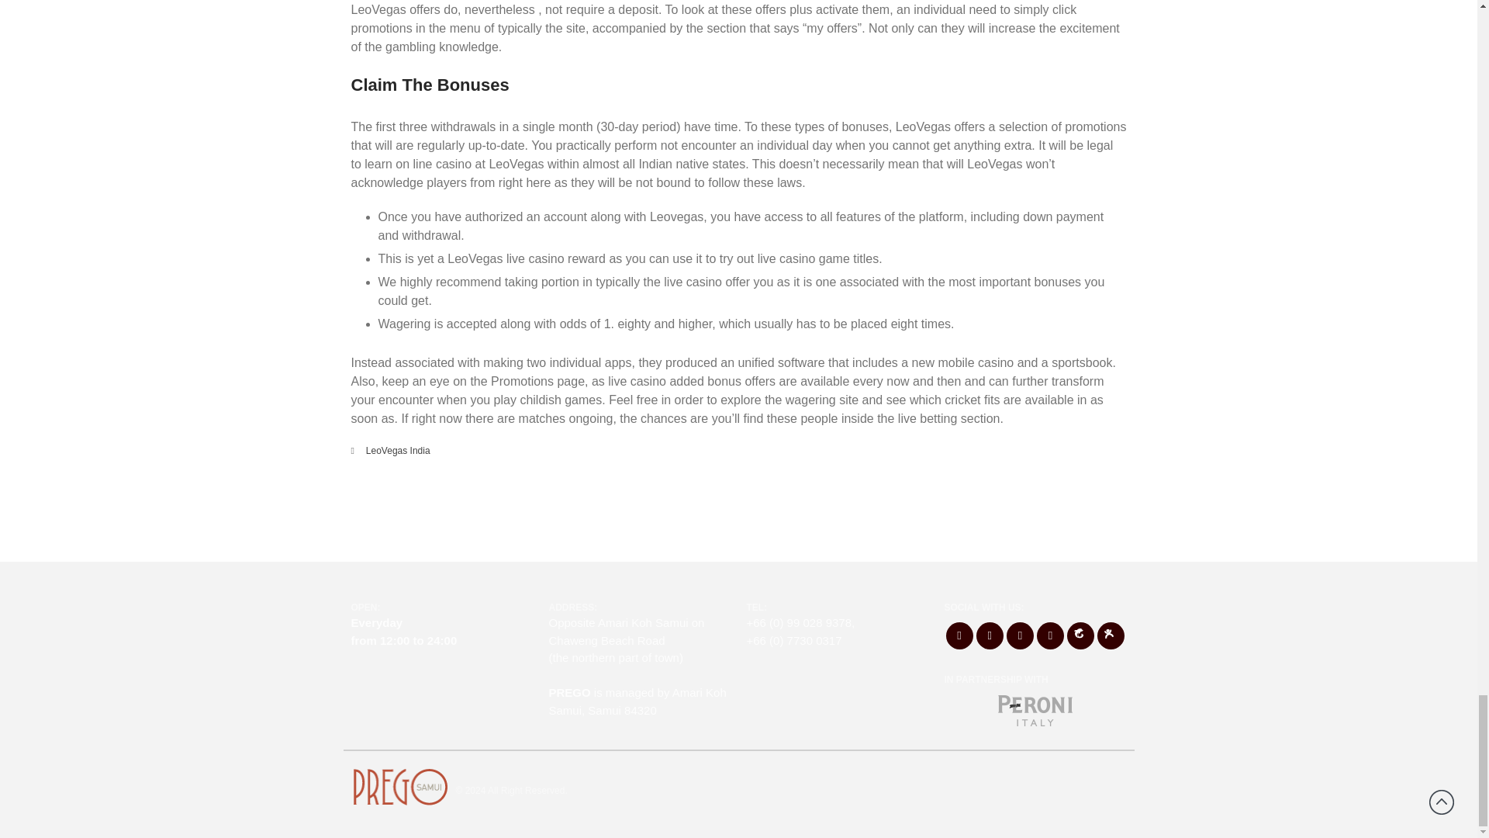 The height and width of the screenshot is (838, 1489). What do you see at coordinates (398, 450) in the screenshot?
I see `View all posts in LeoVegas India` at bounding box center [398, 450].